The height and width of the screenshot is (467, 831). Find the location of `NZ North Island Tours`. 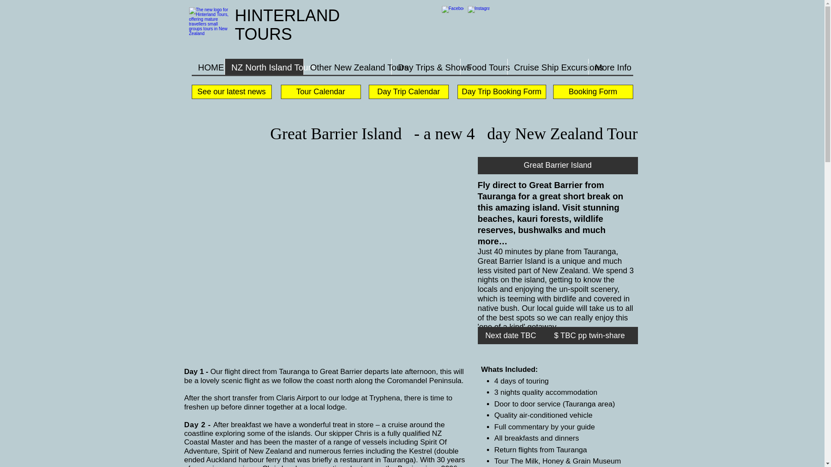

NZ North Island Tours is located at coordinates (264, 67).